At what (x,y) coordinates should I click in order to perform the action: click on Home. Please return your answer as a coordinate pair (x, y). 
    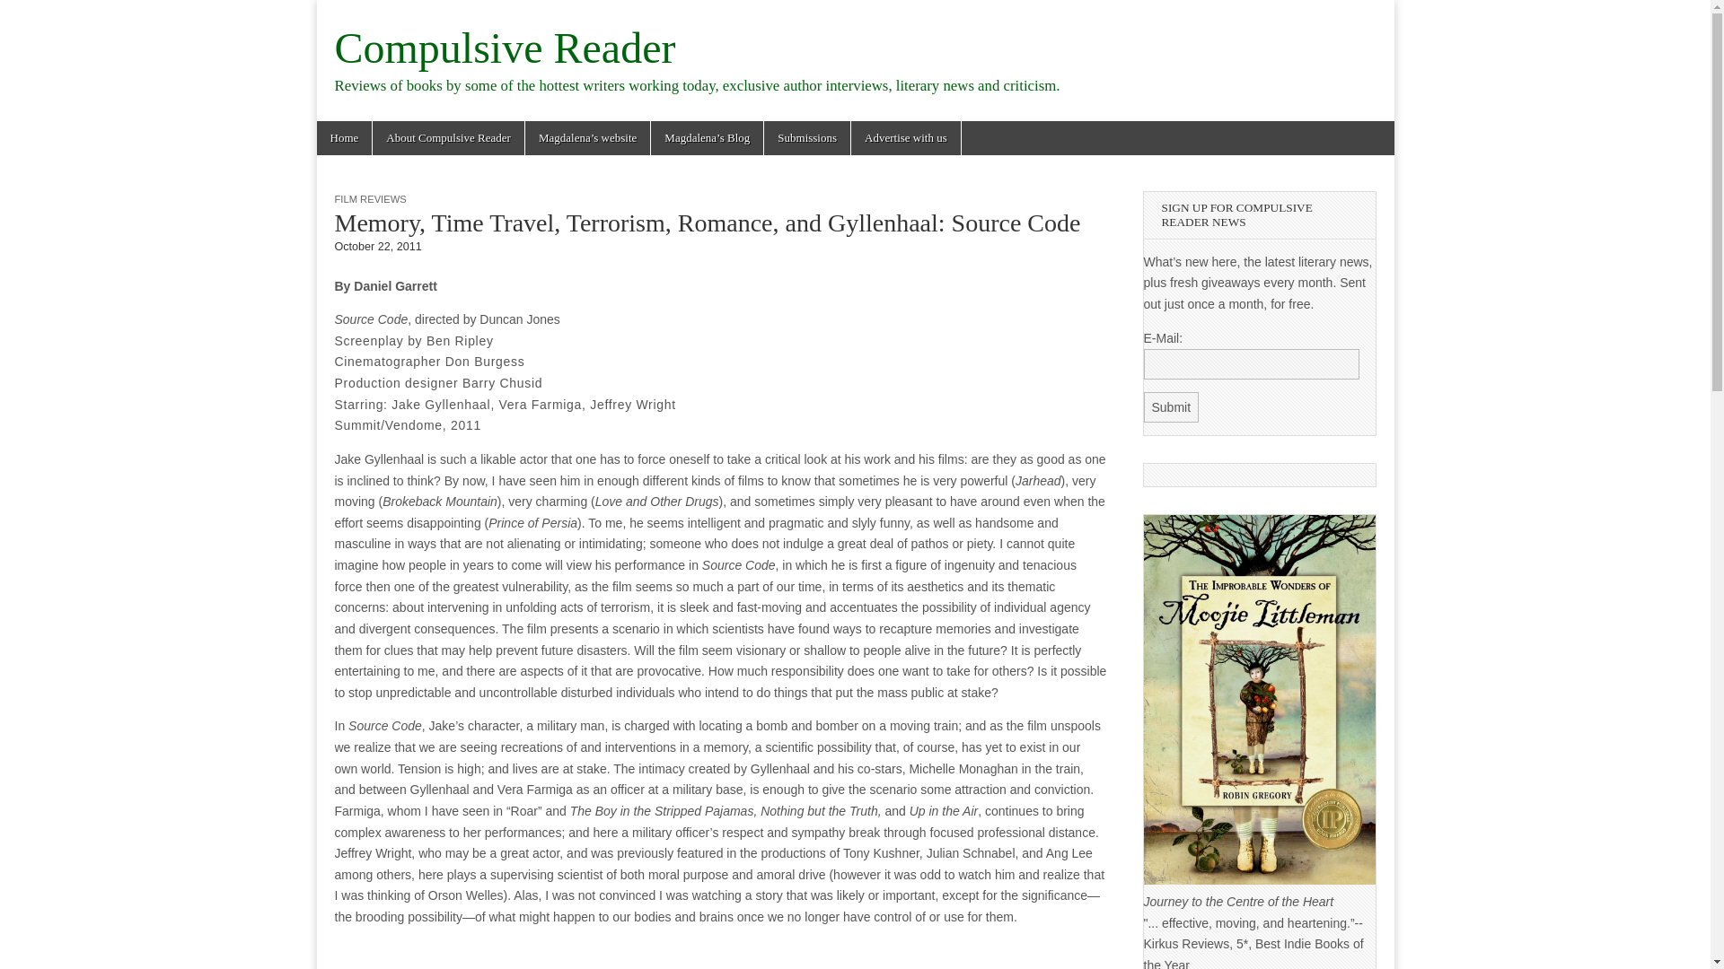
    Looking at the image, I should click on (343, 138).